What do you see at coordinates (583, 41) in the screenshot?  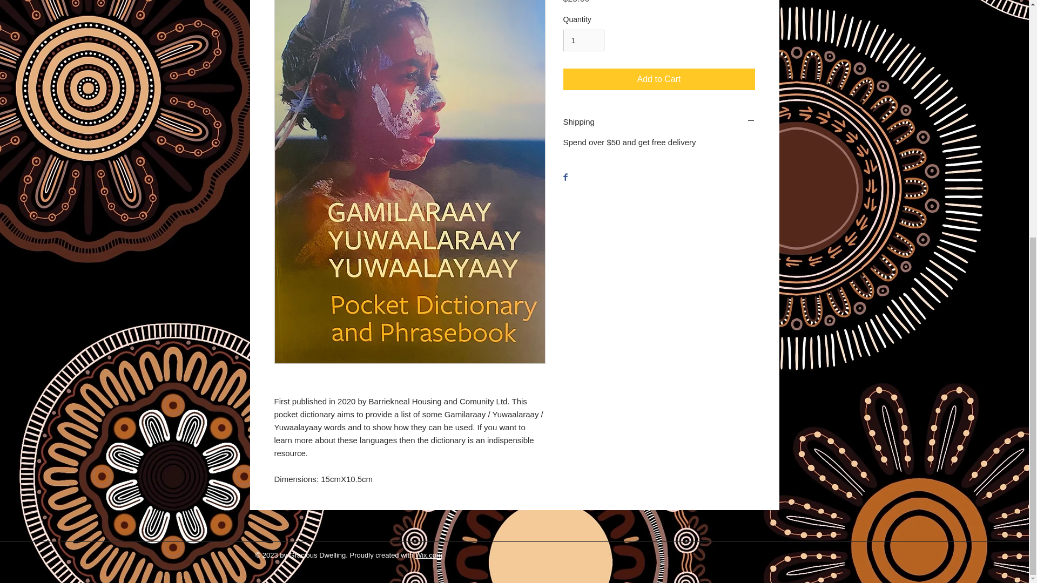 I see `1` at bounding box center [583, 41].